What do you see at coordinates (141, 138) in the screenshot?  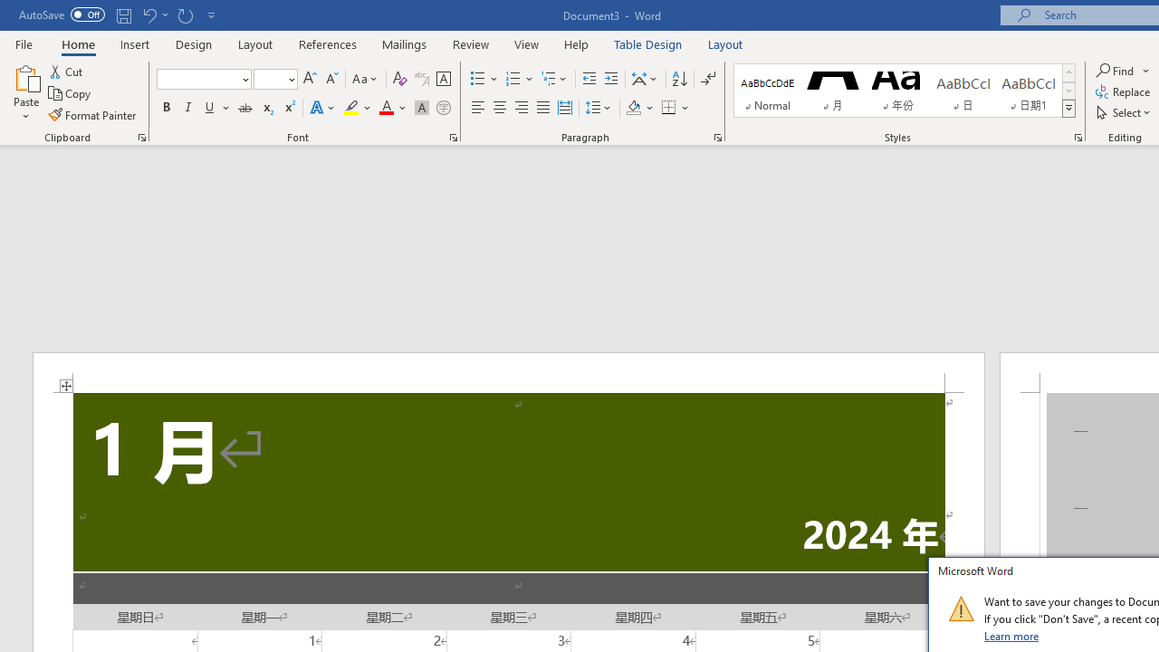 I see `Office Clipboard...` at bounding box center [141, 138].